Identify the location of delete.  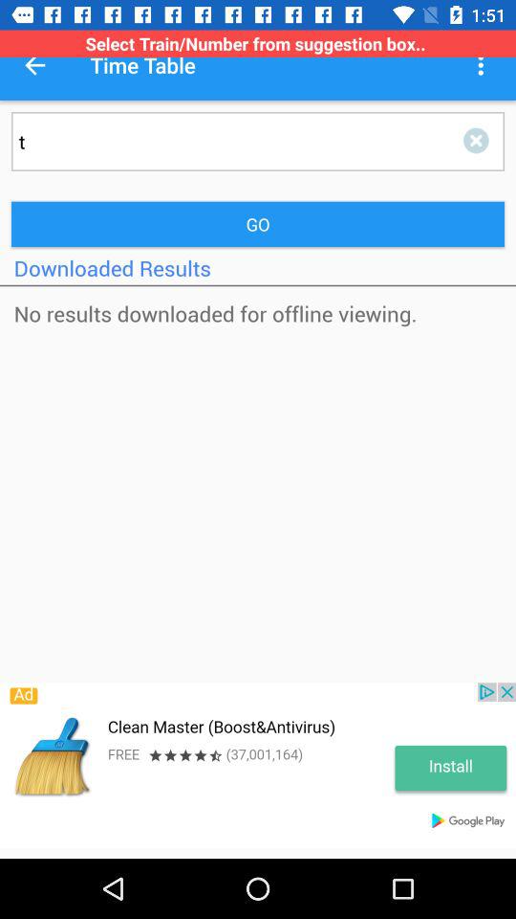
(480, 142).